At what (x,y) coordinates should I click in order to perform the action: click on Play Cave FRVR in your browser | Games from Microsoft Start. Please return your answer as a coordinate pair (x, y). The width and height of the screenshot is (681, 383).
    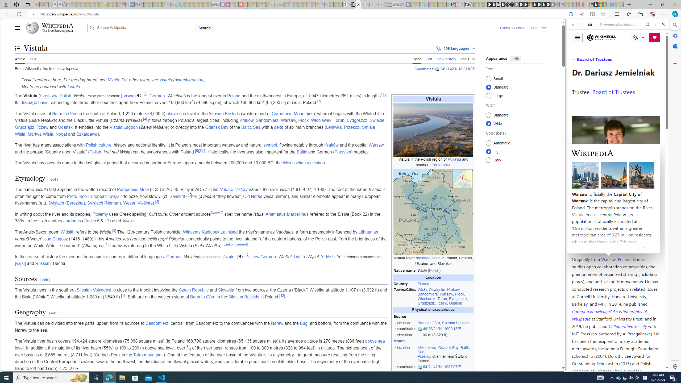
    Looking at the image, I should click on (521, 5).